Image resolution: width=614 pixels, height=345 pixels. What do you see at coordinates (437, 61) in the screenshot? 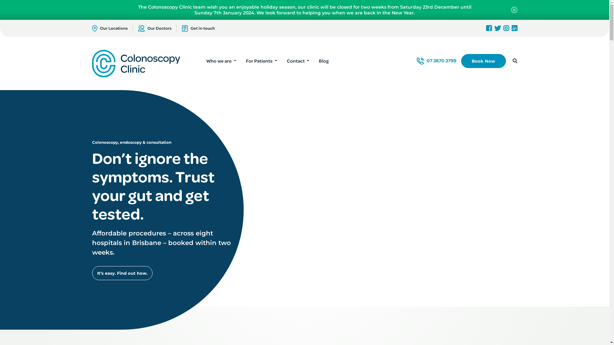
I see `07 3870 3799` at bounding box center [437, 61].